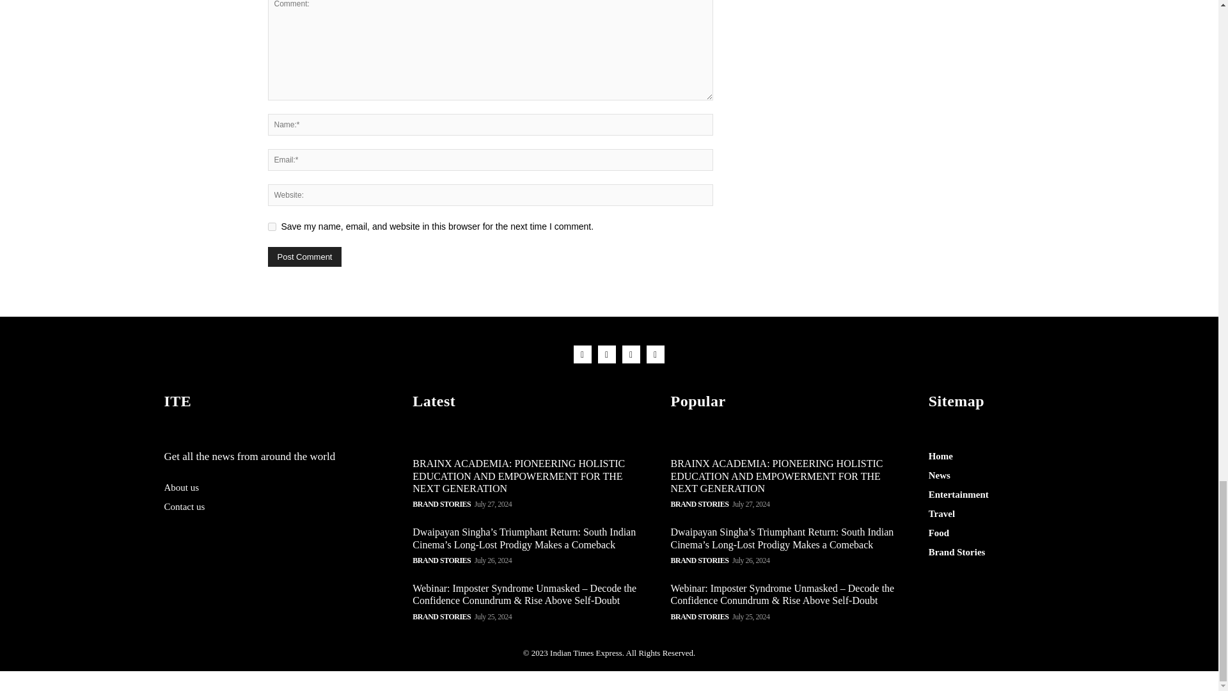 This screenshot has height=691, width=1228. Describe the element at coordinates (304, 256) in the screenshot. I see `Post Comment` at that location.